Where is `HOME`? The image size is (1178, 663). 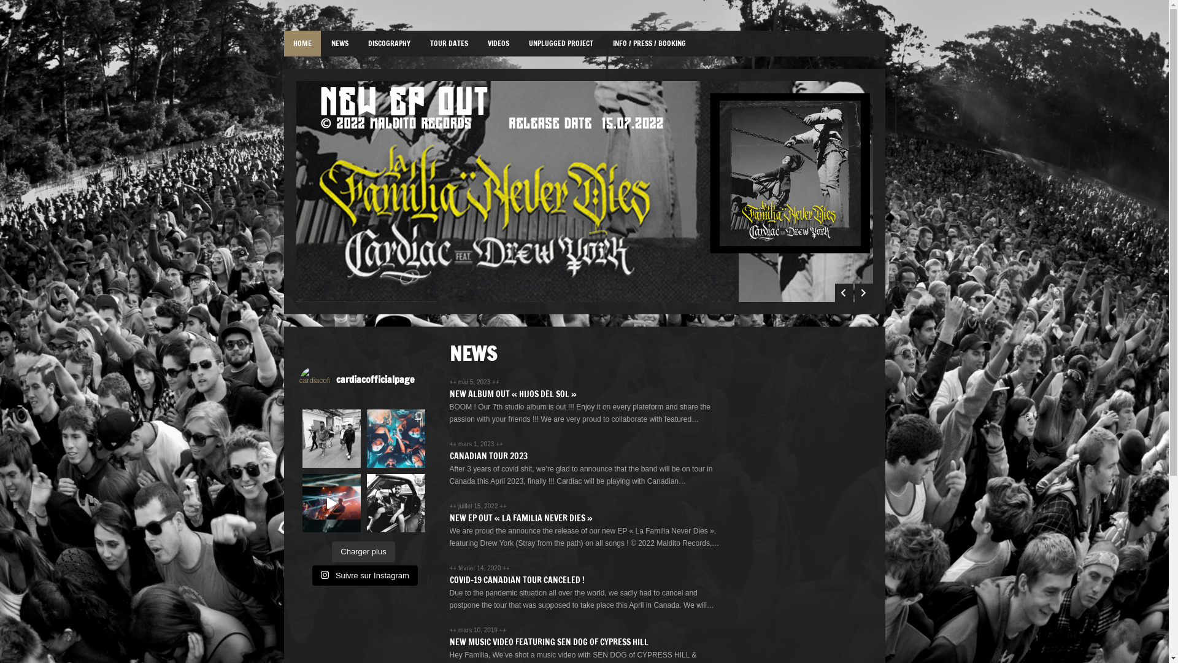
HOME is located at coordinates (302, 44).